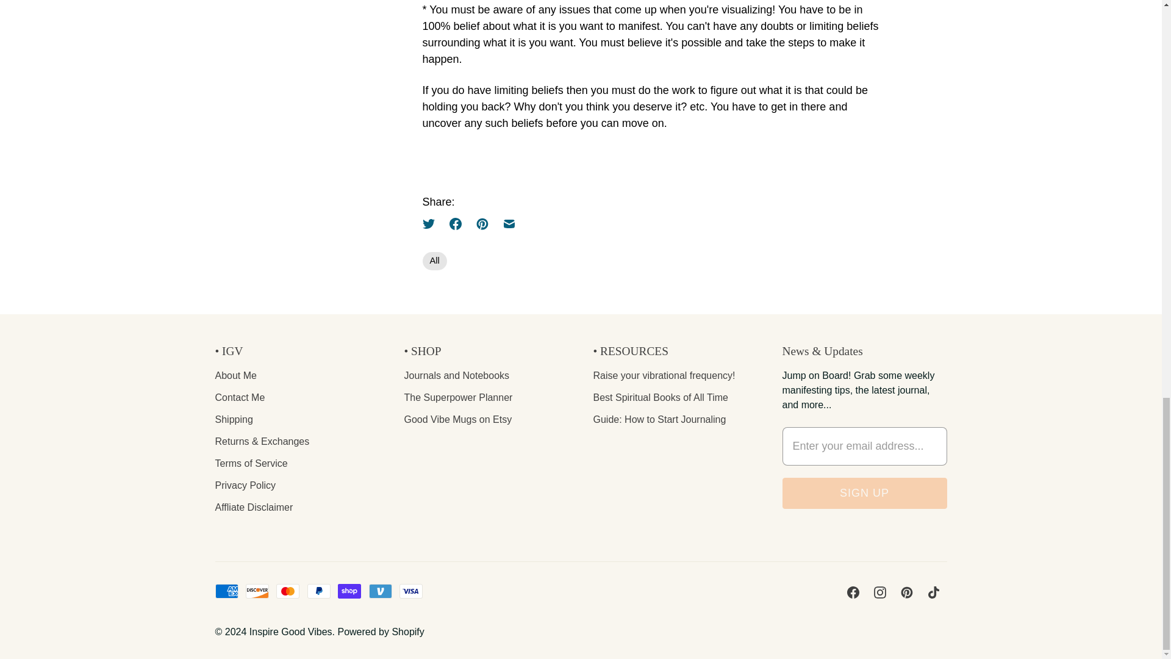 Image resolution: width=1171 pixels, height=659 pixels. Describe the element at coordinates (288, 591) in the screenshot. I see `Mastercard` at that location.